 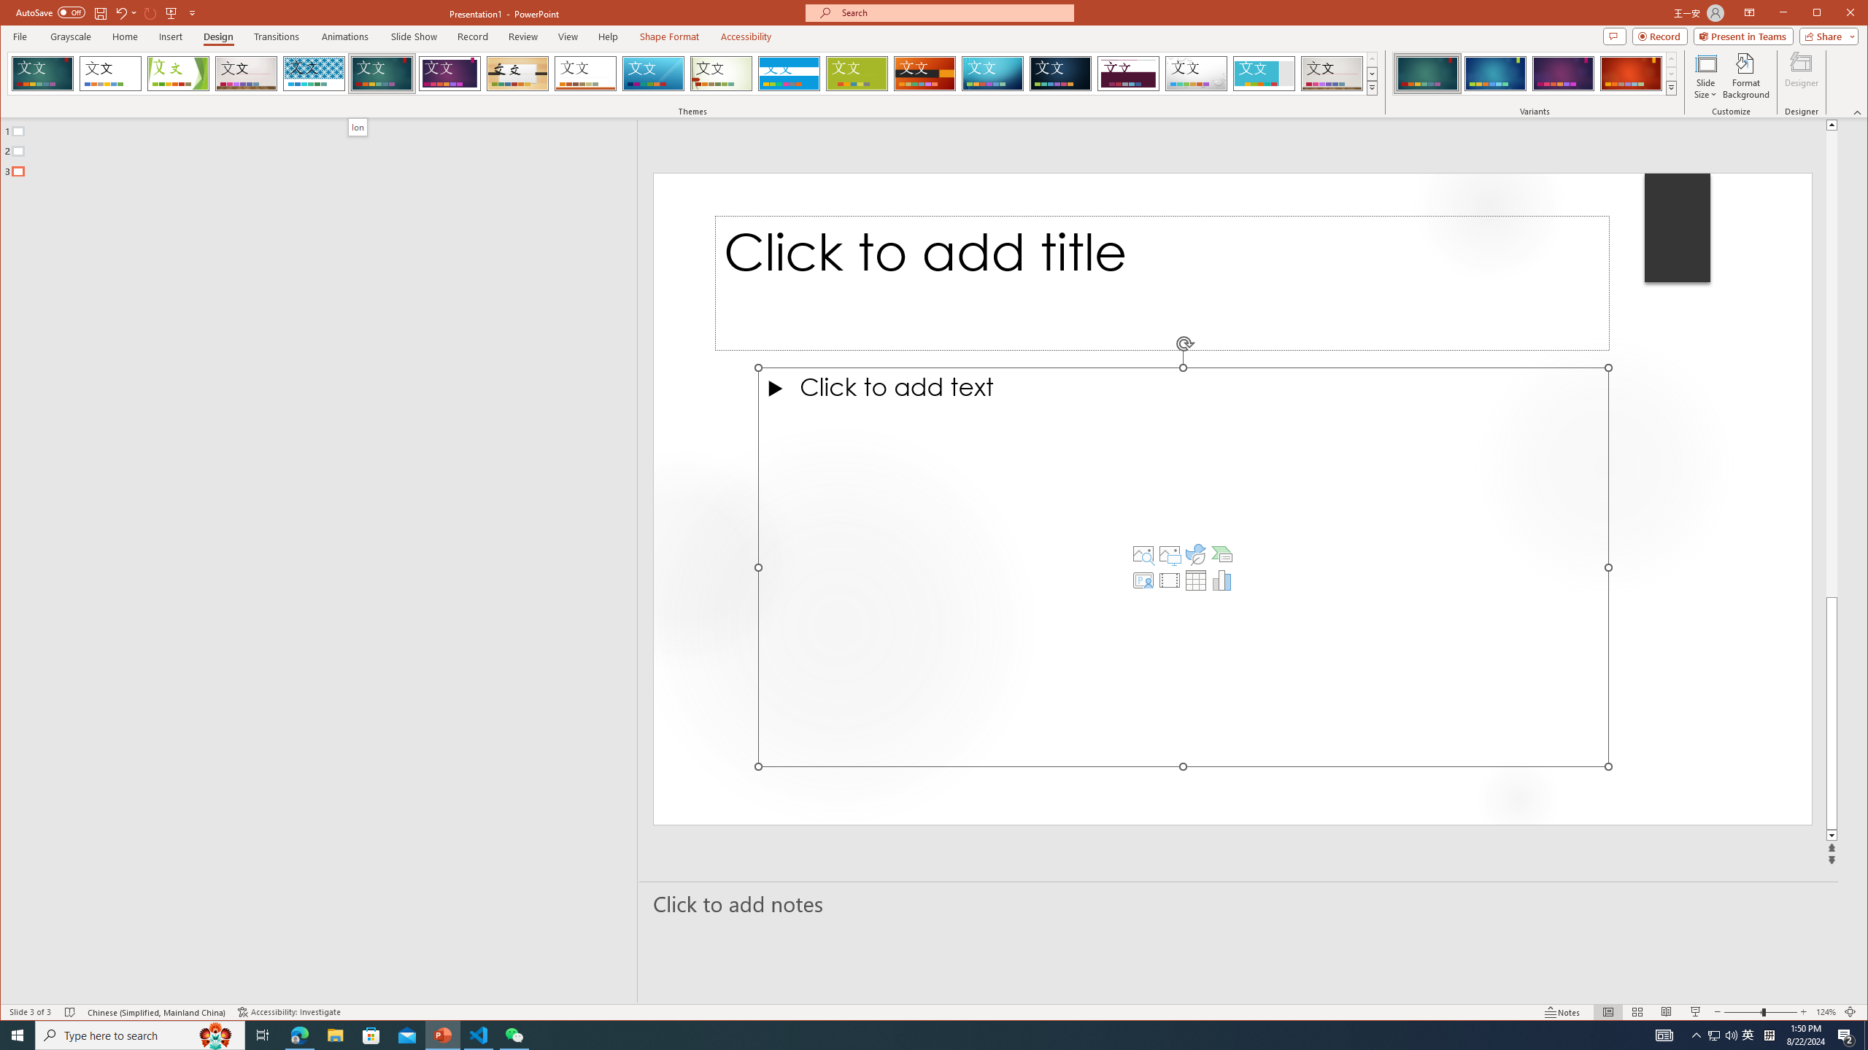 What do you see at coordinates (178, 74) in the screenshot?
I see `Facet` at bounding box center [178, 74].